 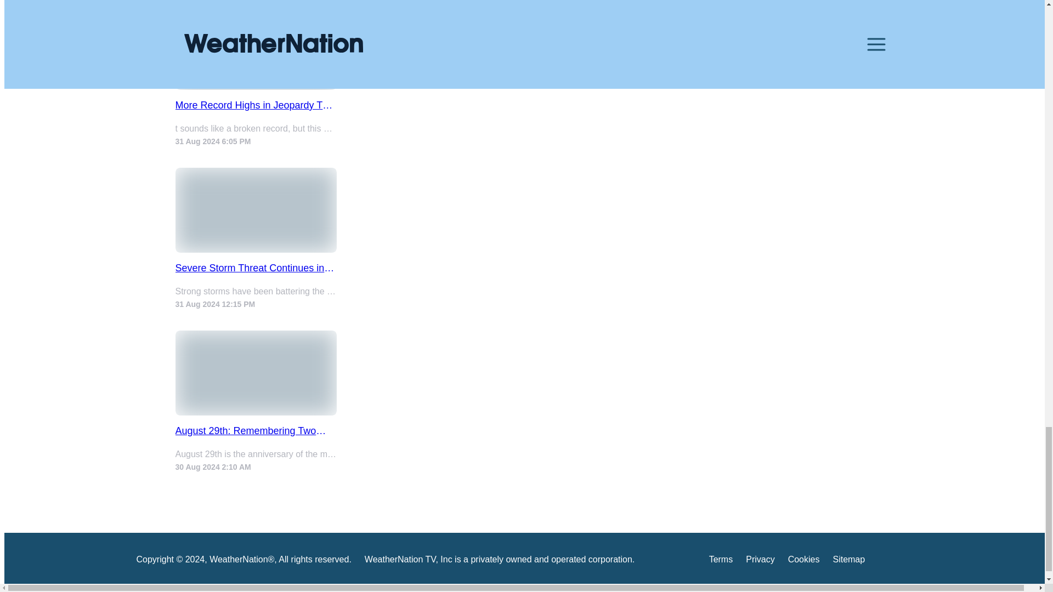 I want to click on Sitemap, so click(x=848, y=561).